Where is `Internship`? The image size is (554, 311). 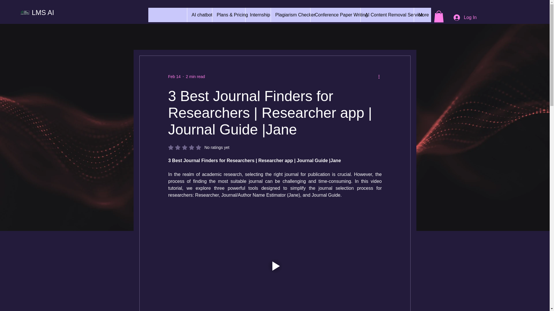
Internship is located at coordinates (200, 15).